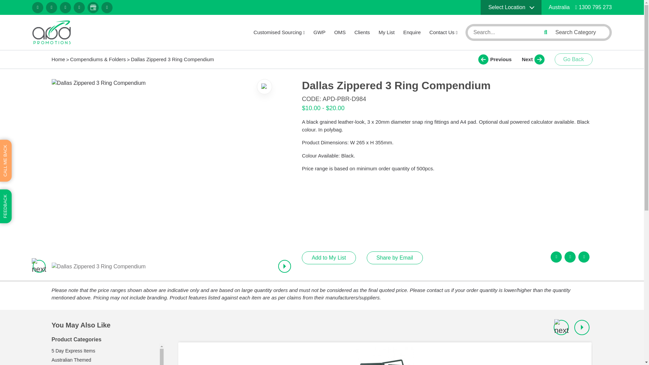 The width and height of the screenshot is (649, 365). I want to click on Enquire, so click(412, 32).